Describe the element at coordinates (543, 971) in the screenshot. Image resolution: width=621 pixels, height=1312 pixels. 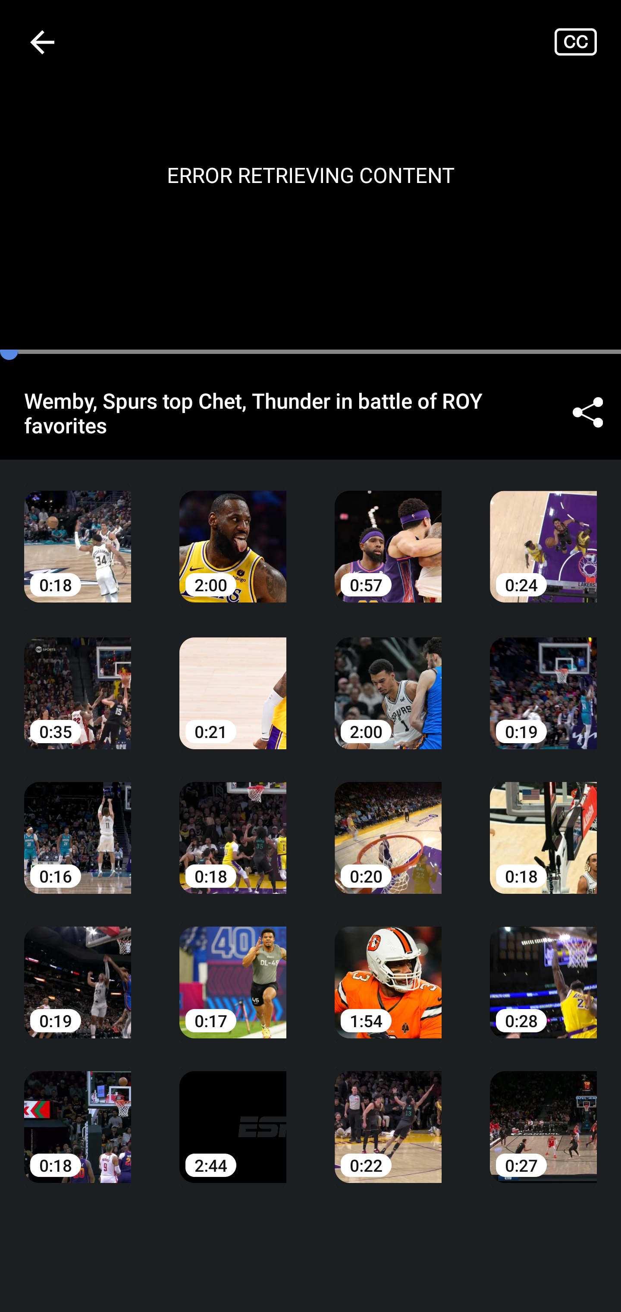
I see `0:28` at that location.